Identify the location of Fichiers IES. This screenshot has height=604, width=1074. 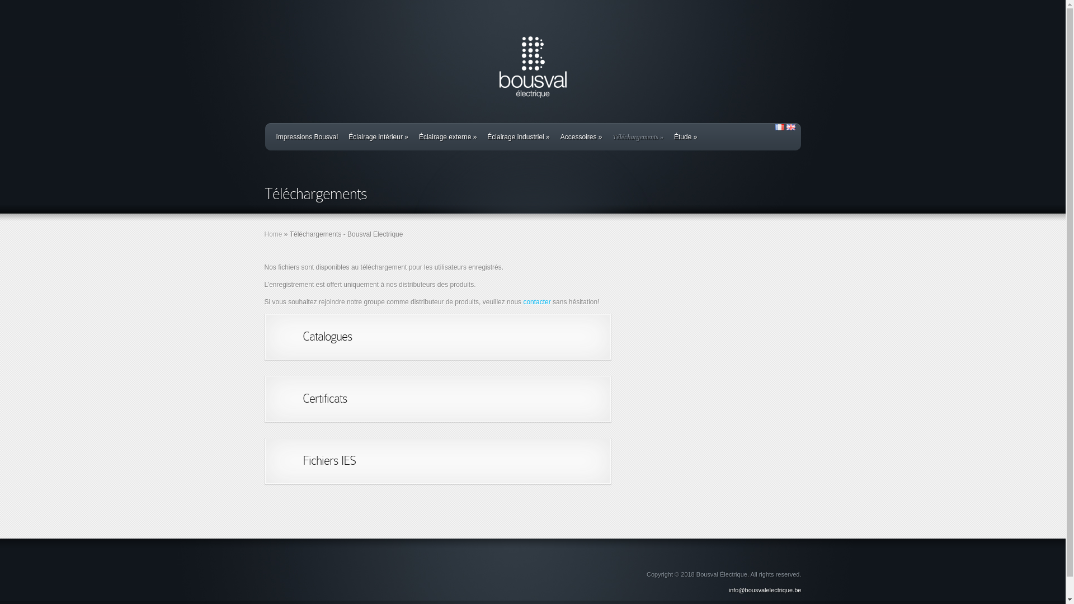
(329, 461).